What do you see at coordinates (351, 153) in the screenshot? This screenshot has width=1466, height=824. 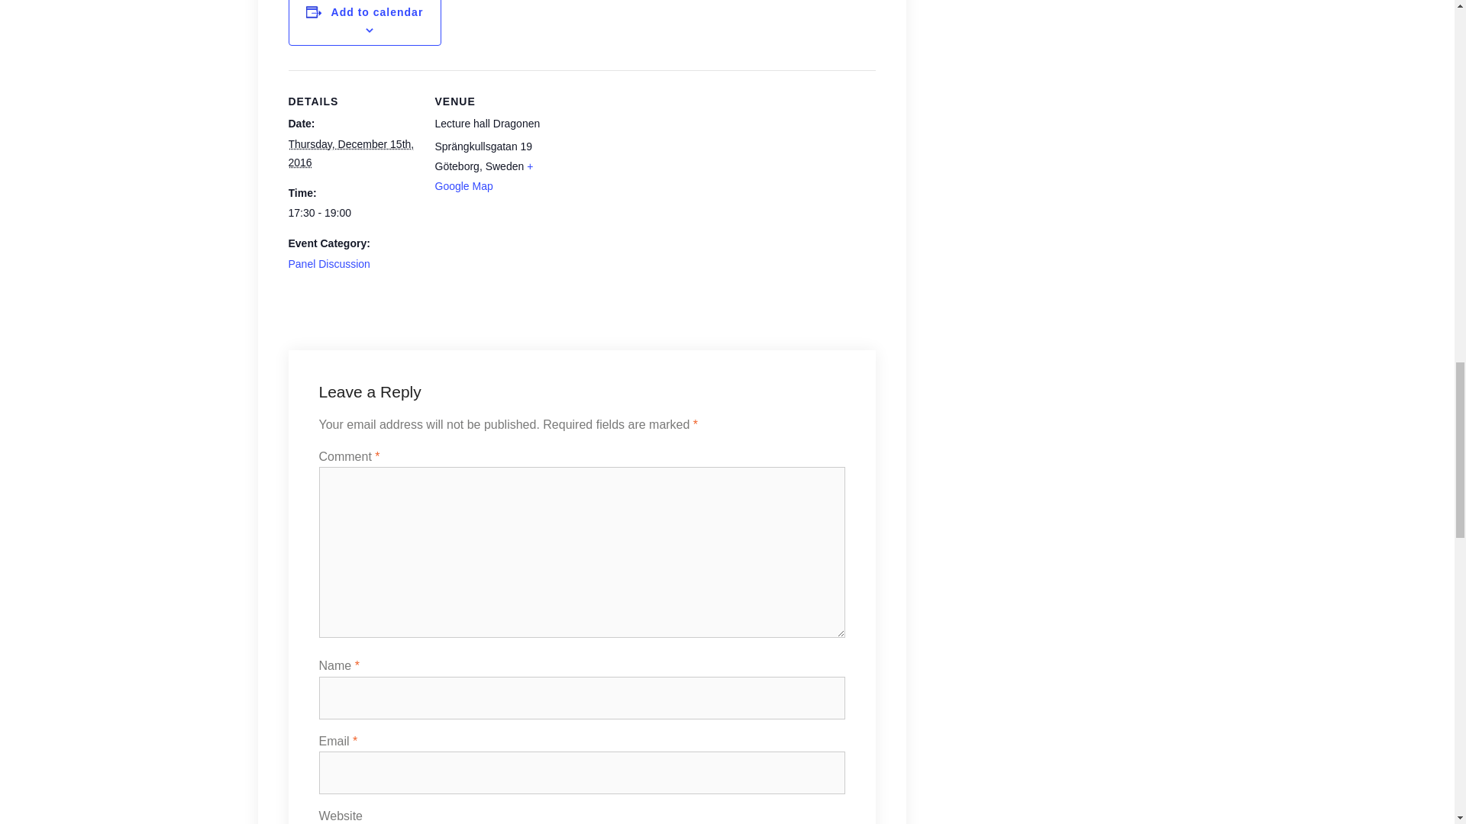 I see `2016-12-15` at bounding box center [351, 153].